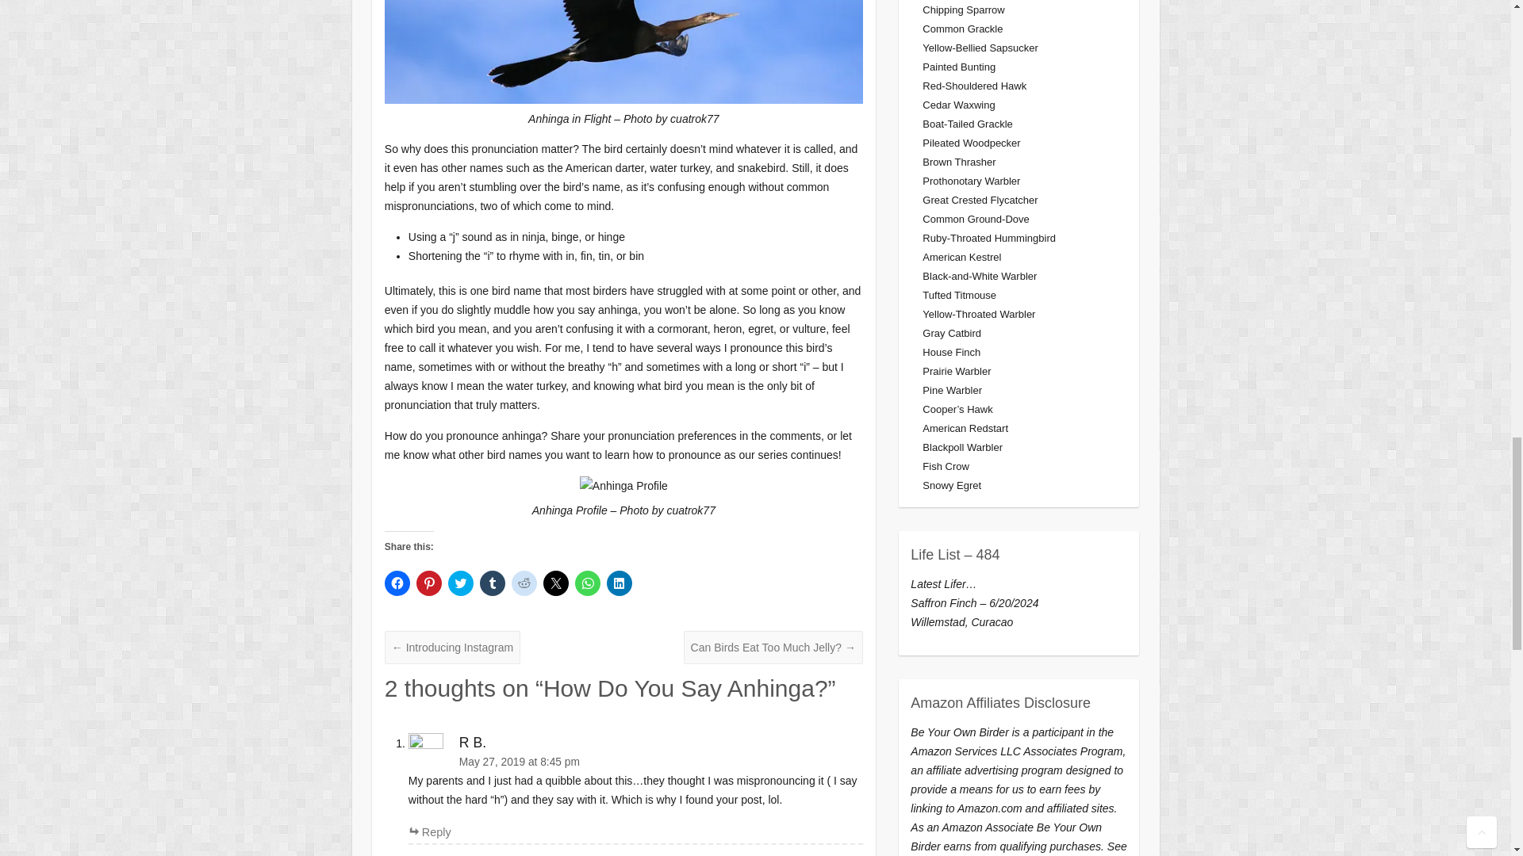 The width and height of the screenshot is (1523, 856). What do you see at coordinates (619, 583) in the screenshot?
I see `Click to share on LinkedIn` at bounding box center [619, 583].